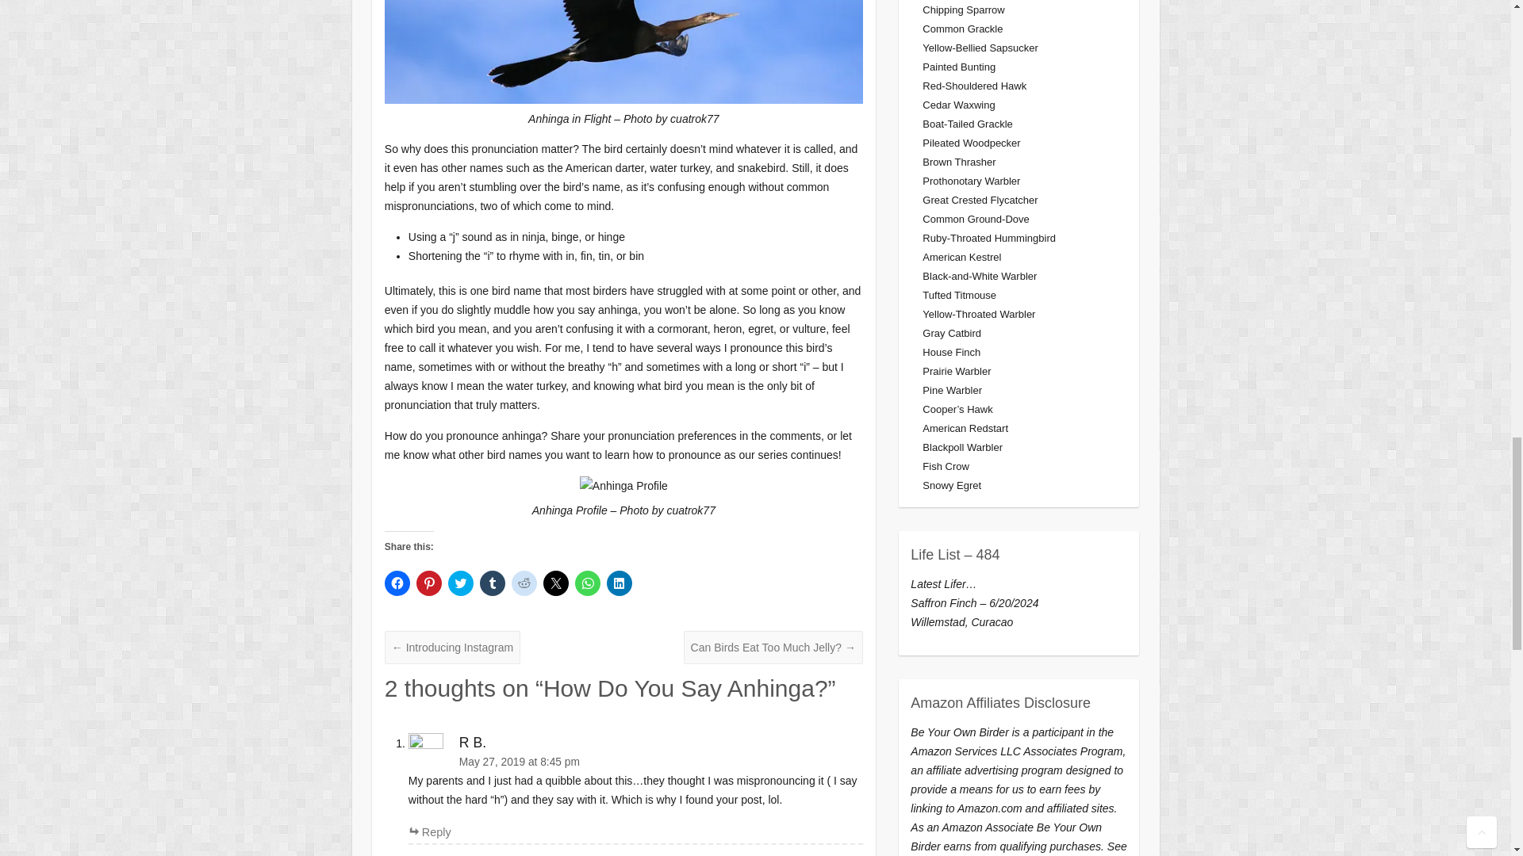 The width and height of the screenshot is (1523, 856). What do you see at coordinates (619, 583) in the screenshot?
I see `Click to share on LinkedIn` at bounding box center [619, 583].